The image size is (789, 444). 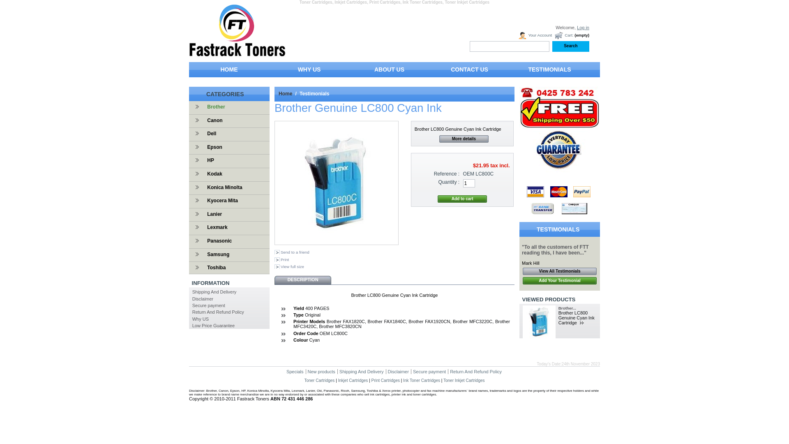 I want to click on Ink Toner Inkjet Cartridges - Fastracktoners.com.au, so click(x=238, y=54).